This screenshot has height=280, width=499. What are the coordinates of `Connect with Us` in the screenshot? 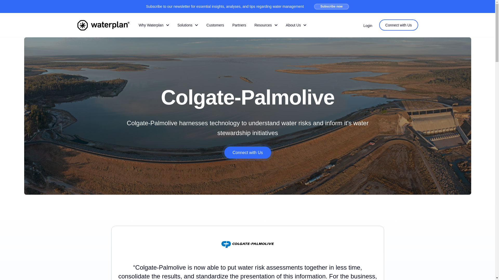 It's located at (247, 152).